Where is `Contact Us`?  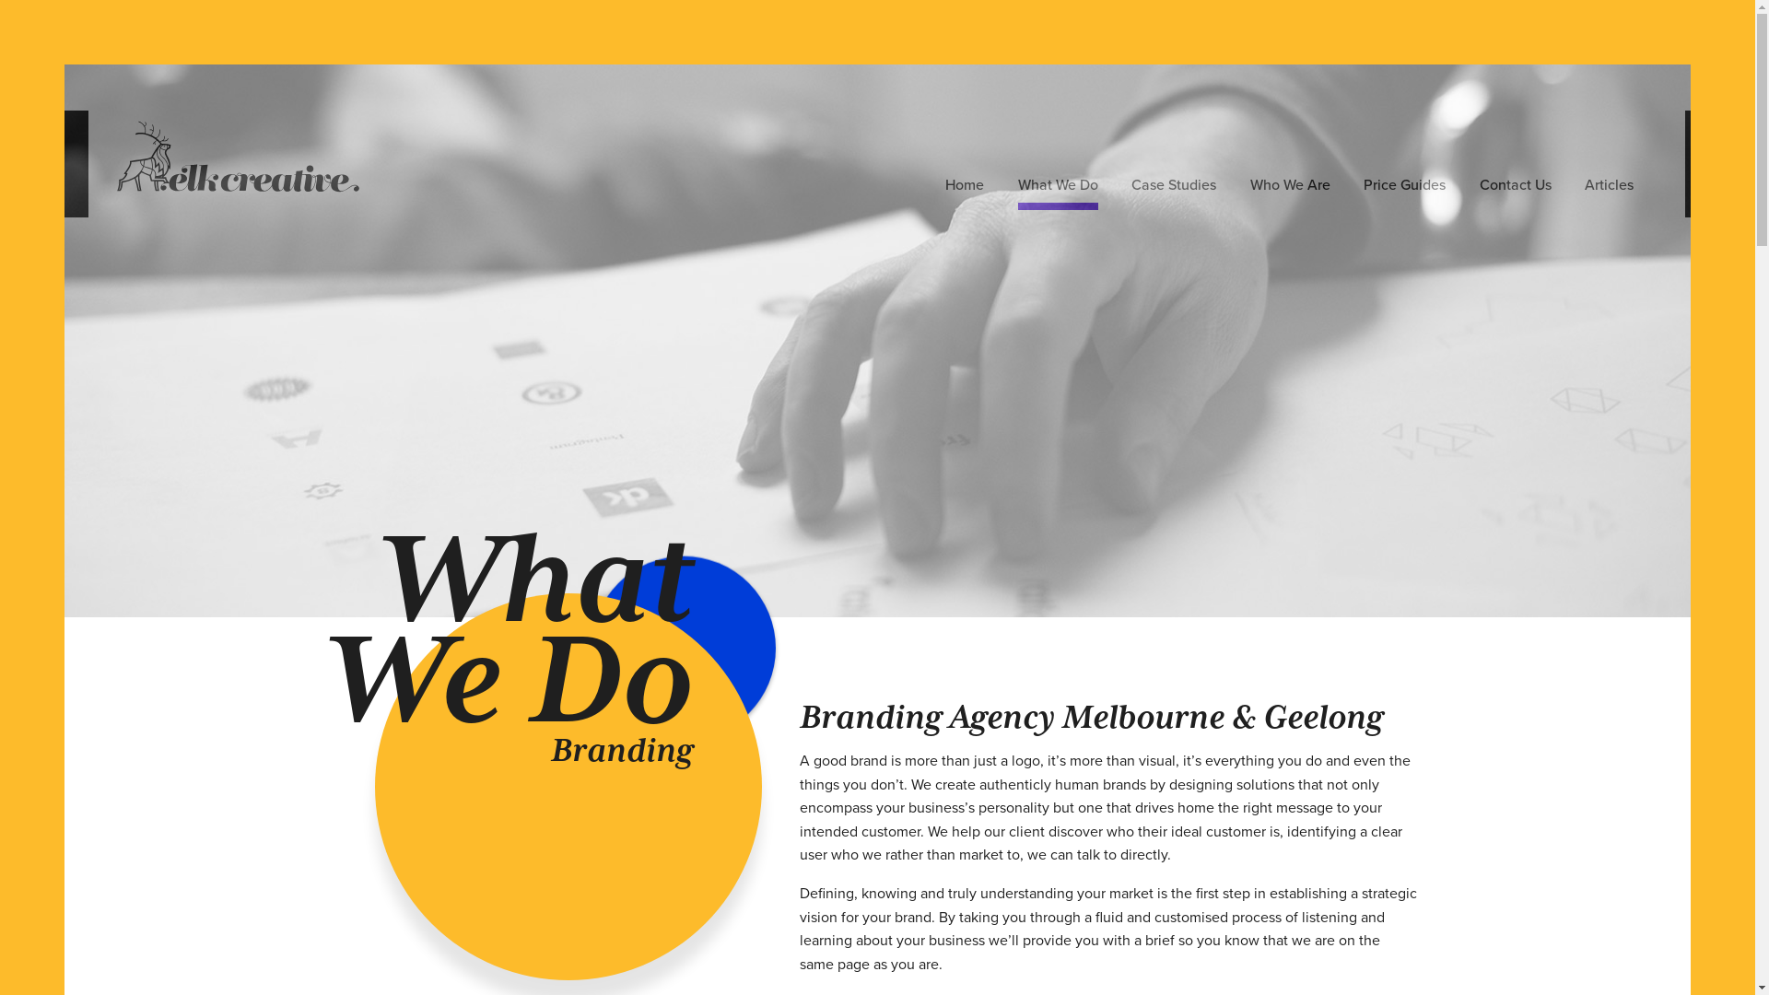
Contact Us is located at coordinates (1516, 189).